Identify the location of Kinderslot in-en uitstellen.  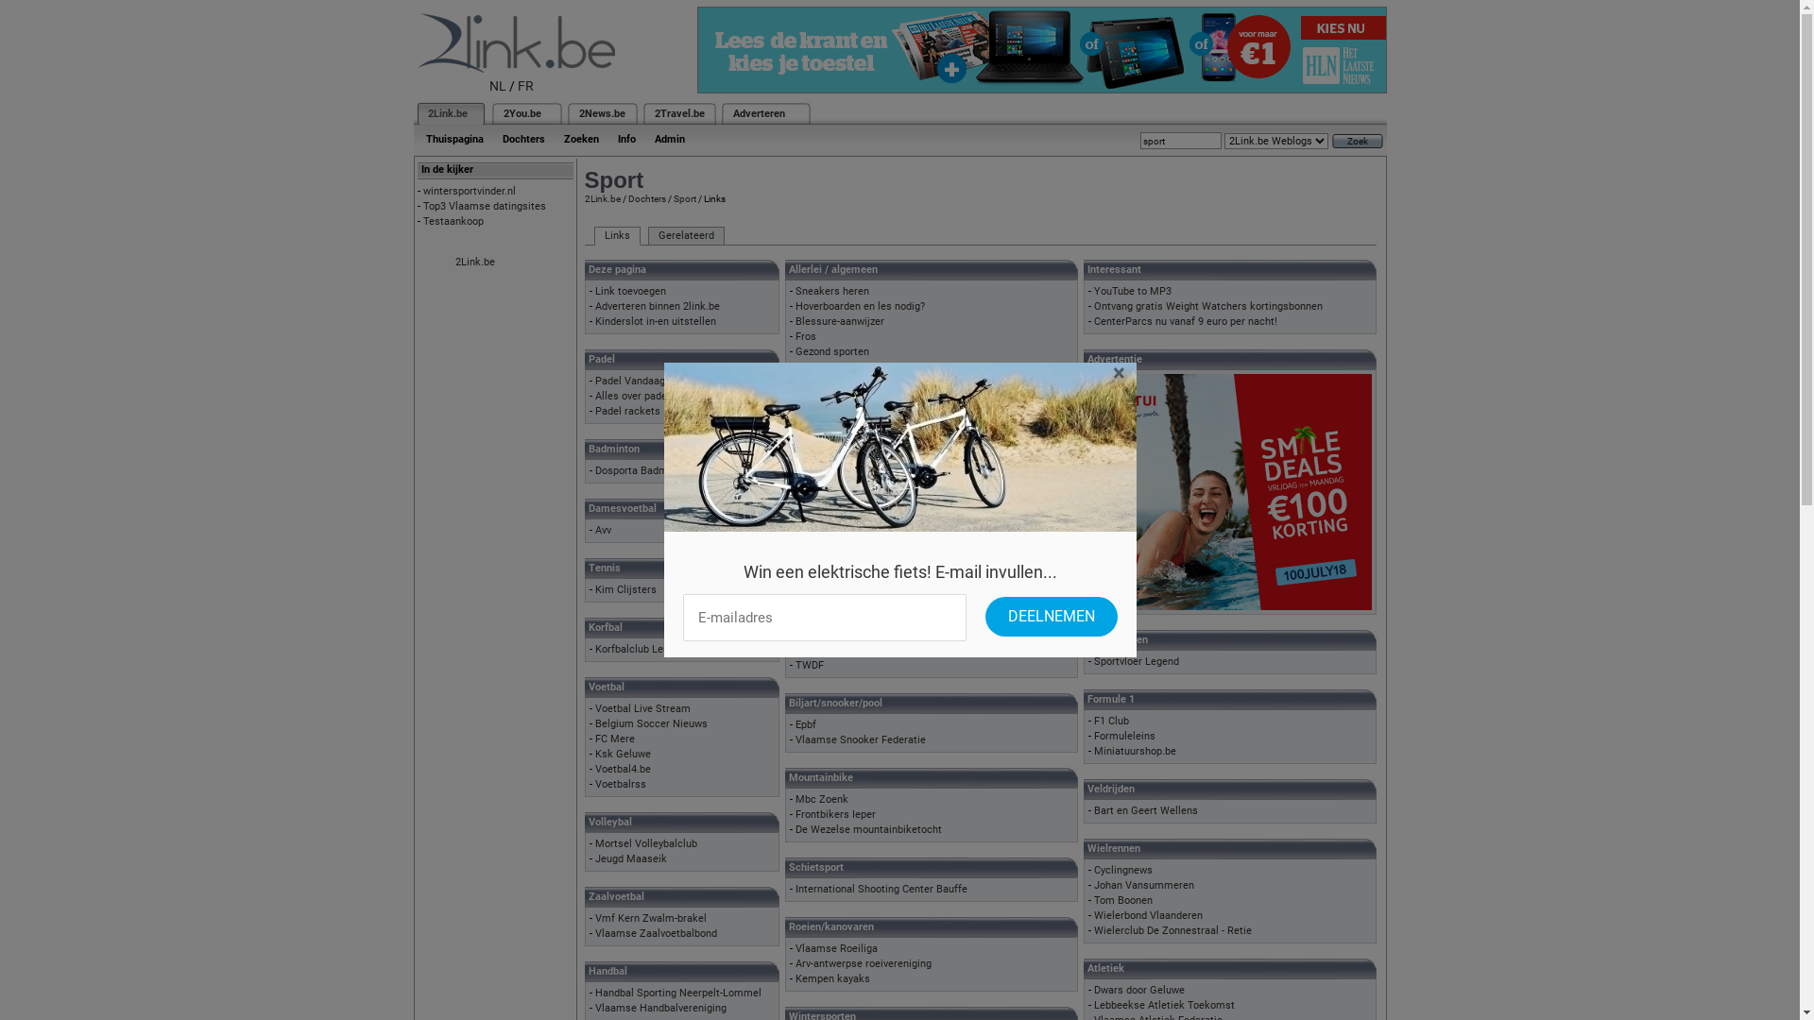
(656, 321).